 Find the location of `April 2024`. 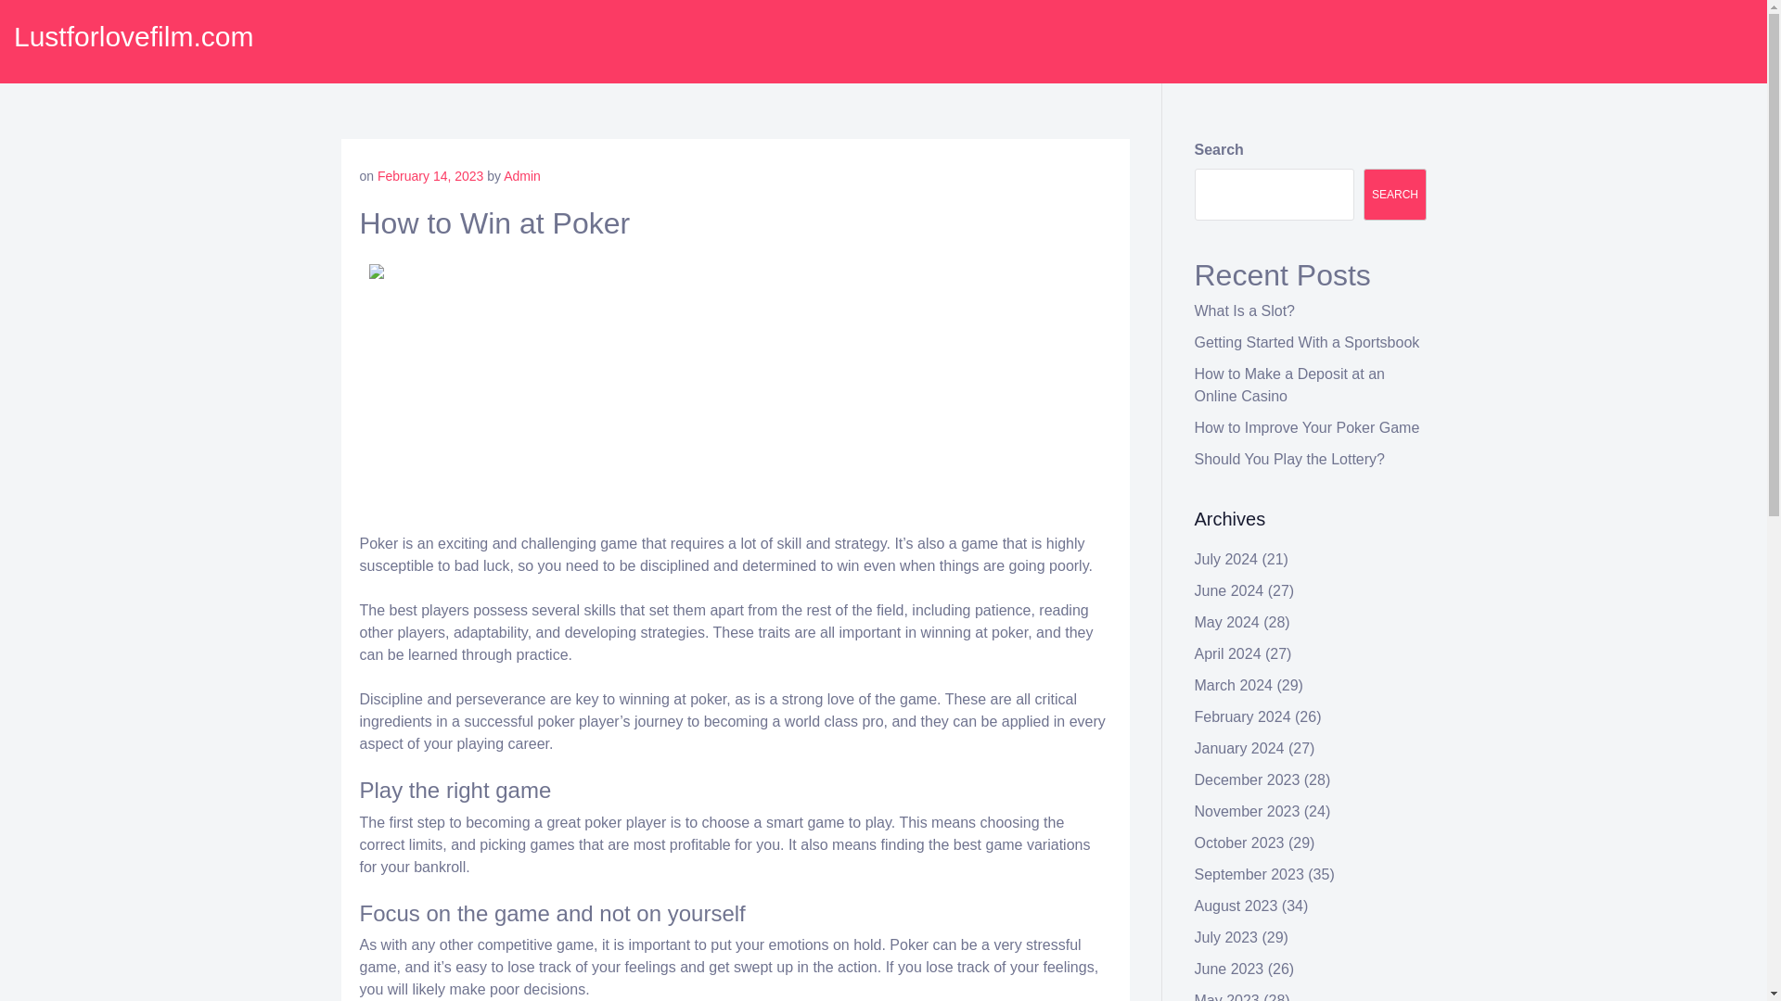

April 2024 is located at coordinates (1228, 653).